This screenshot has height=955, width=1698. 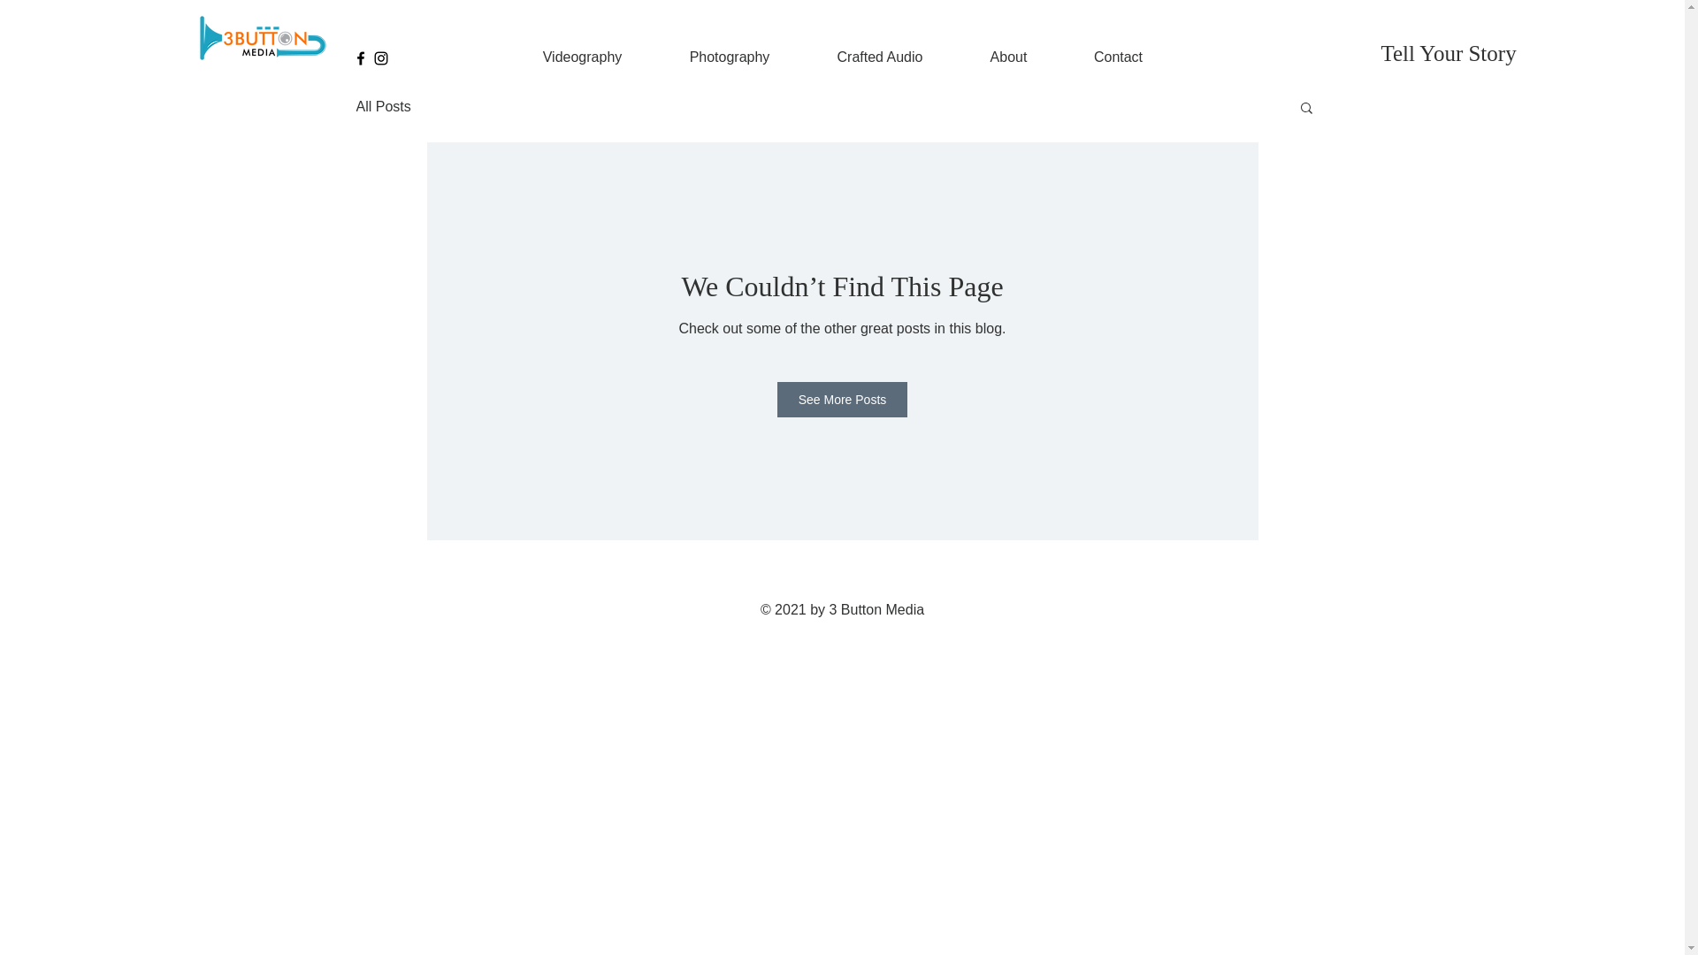 What do you see at coordinates (730, 57) in the screenshot?
I see `Photography` at bounding box center [730, 57].